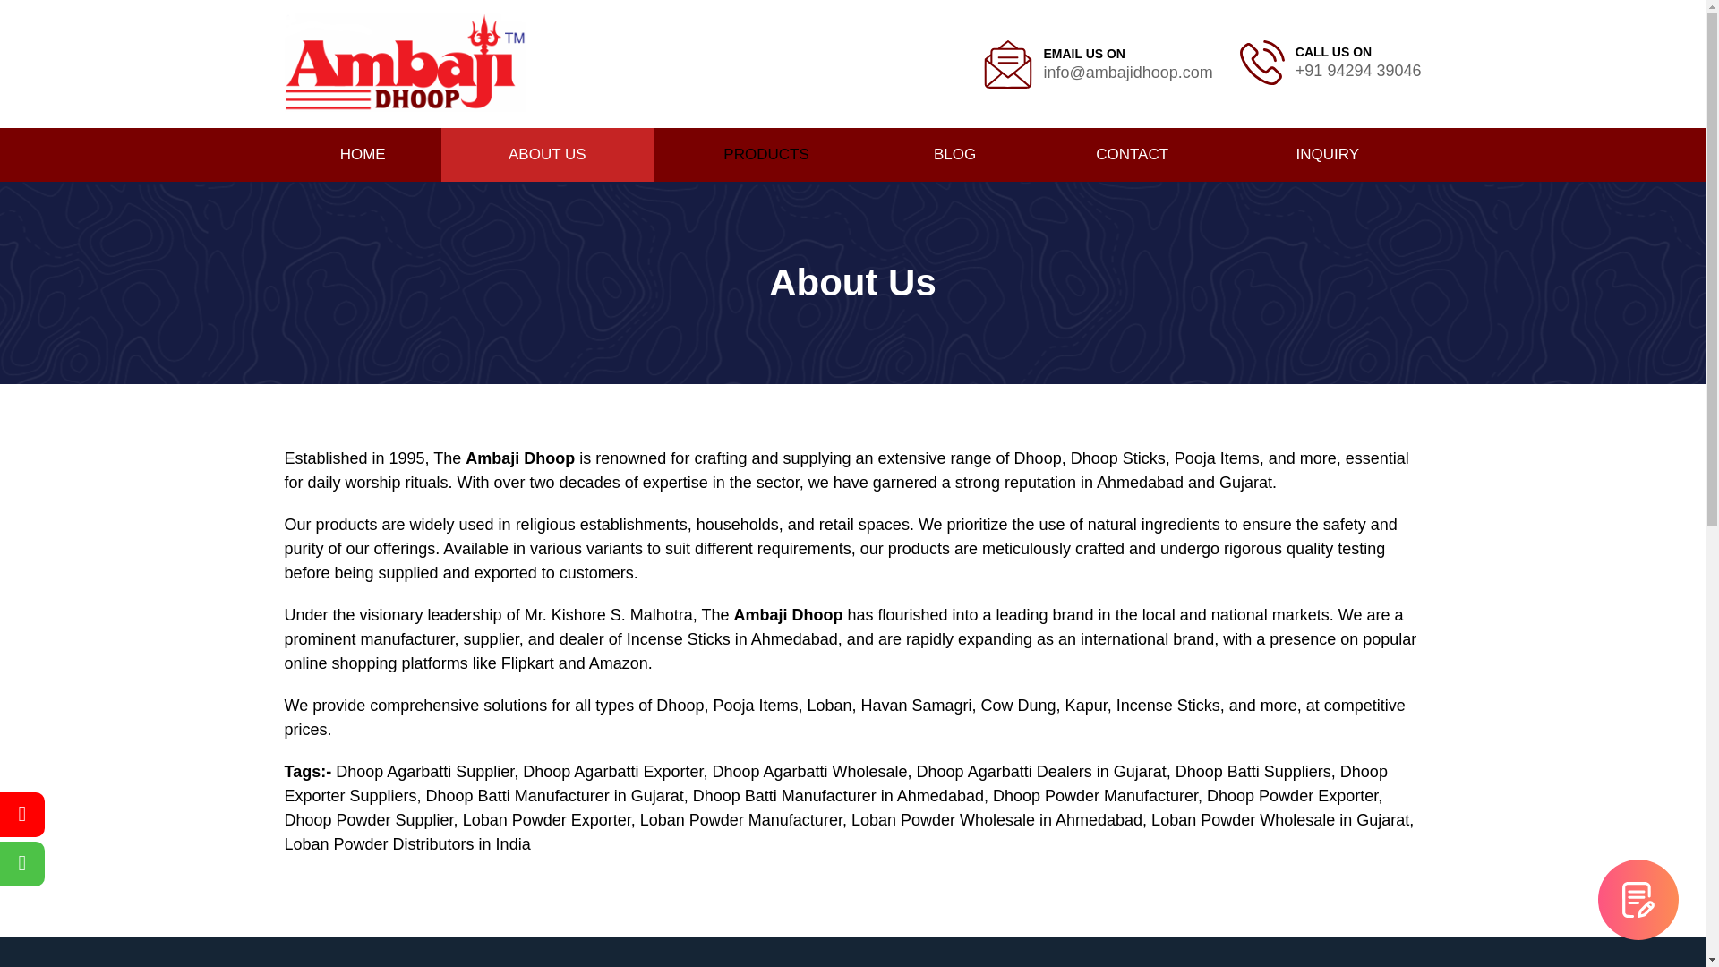 This screenshot has width=1719, height=967. I want to click on About Us, so click(547, 154).